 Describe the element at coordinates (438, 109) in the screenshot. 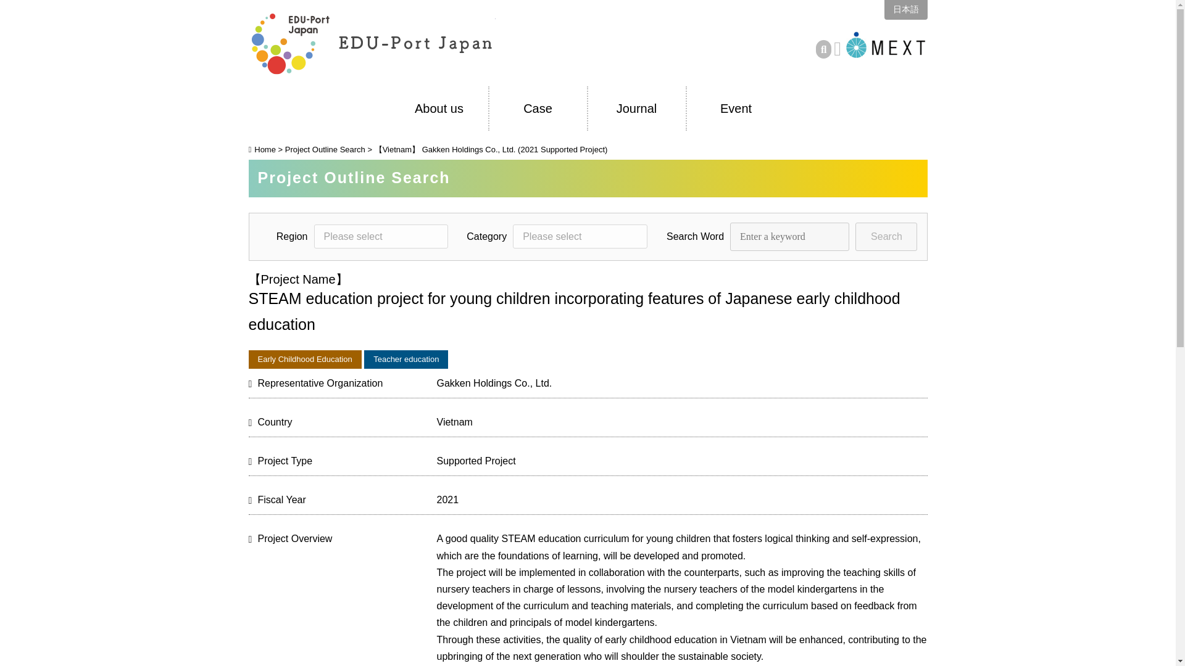

I see `About us` at that location.